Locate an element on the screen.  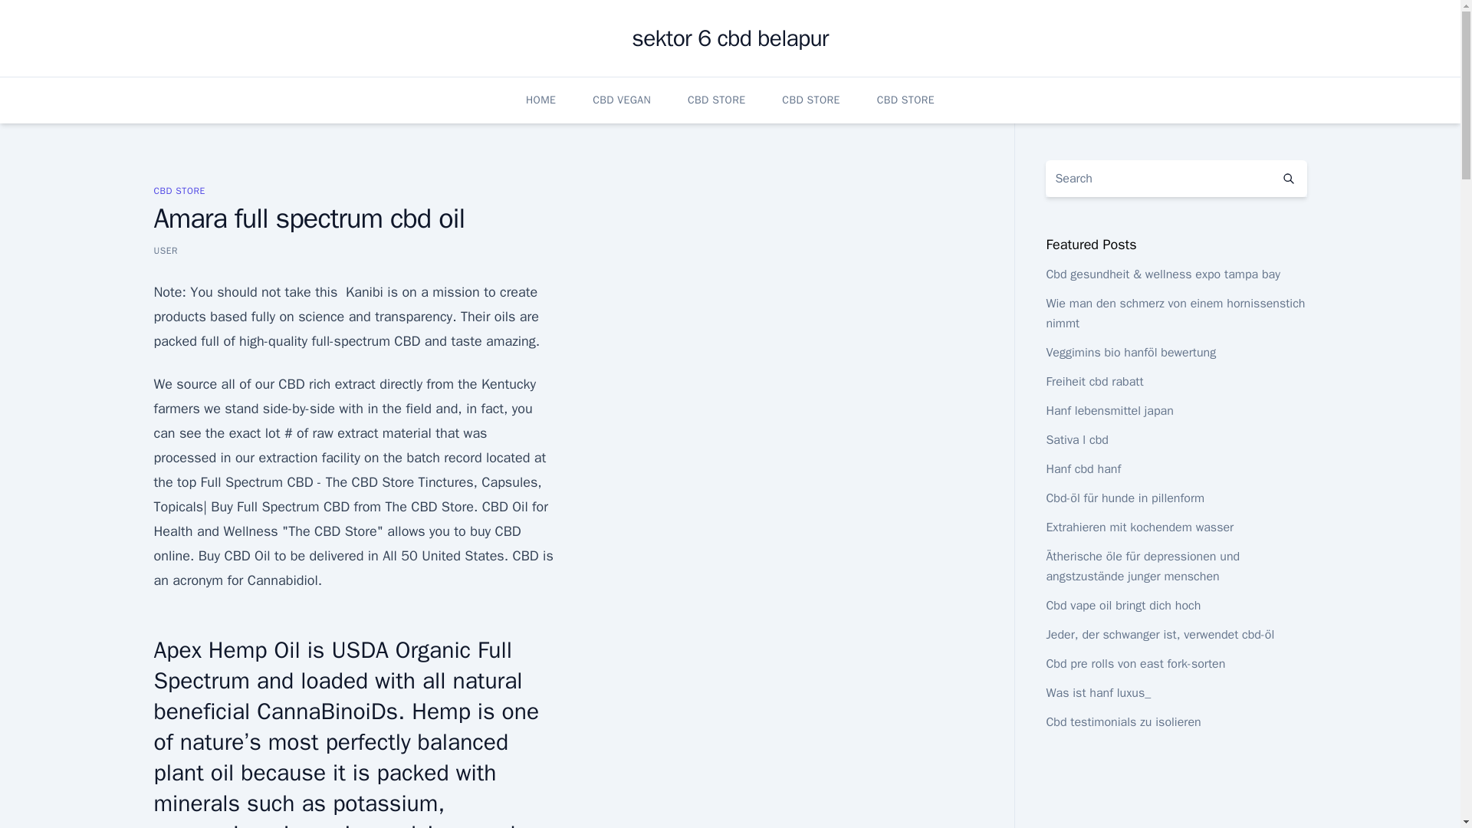
Wie man den schmerz von einem hornissenstich nimmt is located at coordinates (1175, 313).